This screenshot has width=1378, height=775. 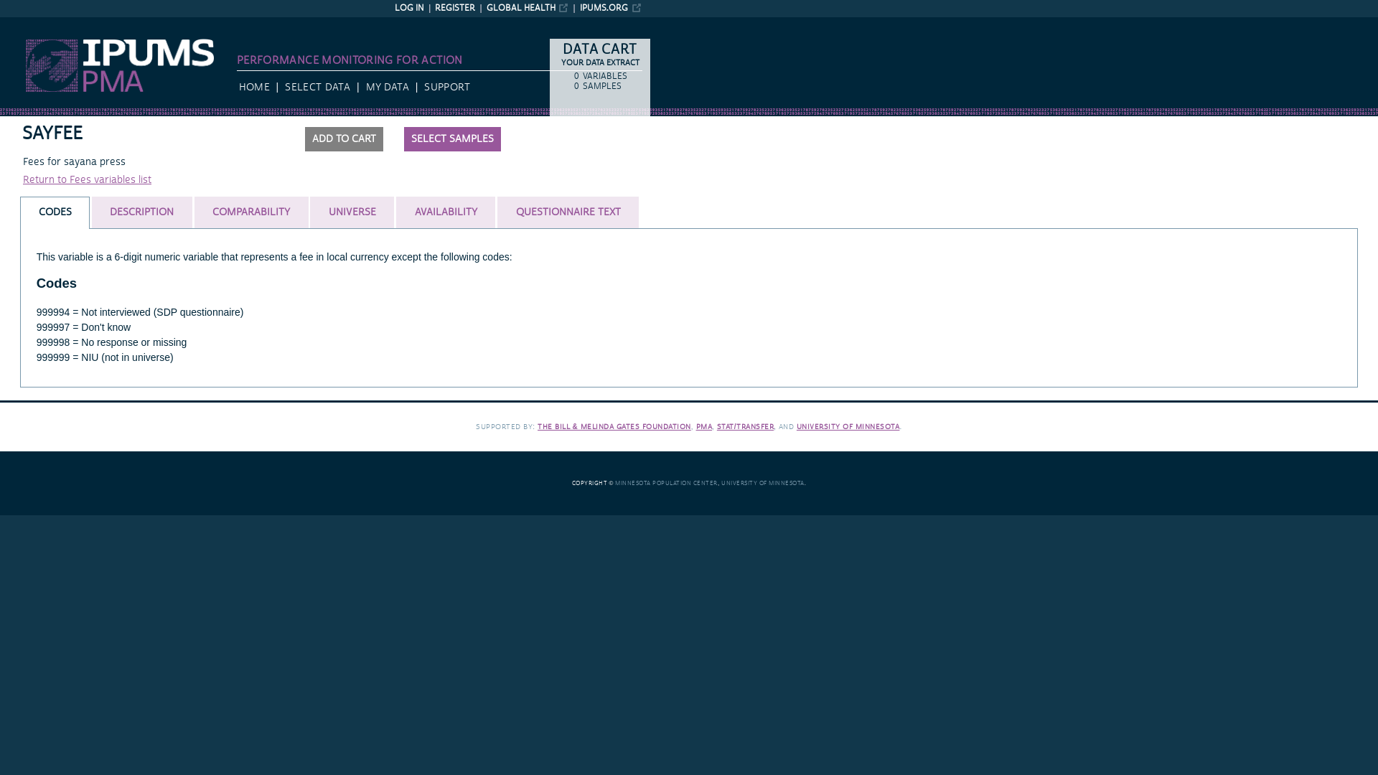 What do you see at coordinates (343, 139) in the screenshot?
I see `Add to cart` at bounding box center [343, 139].